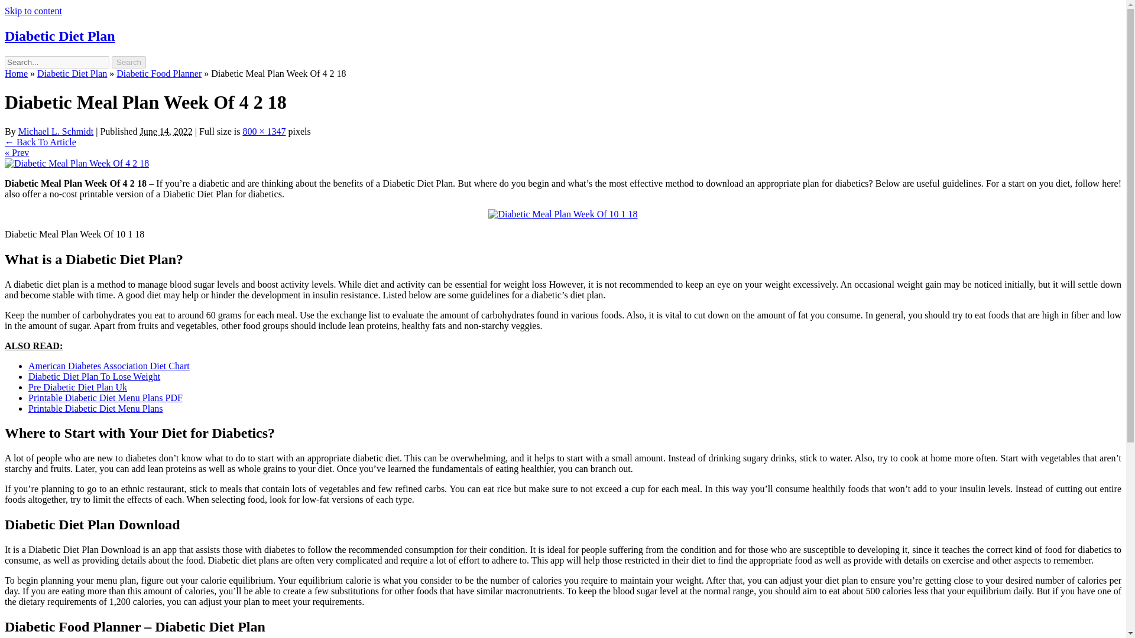  I want to click on Skip to content, so click(33, 11).